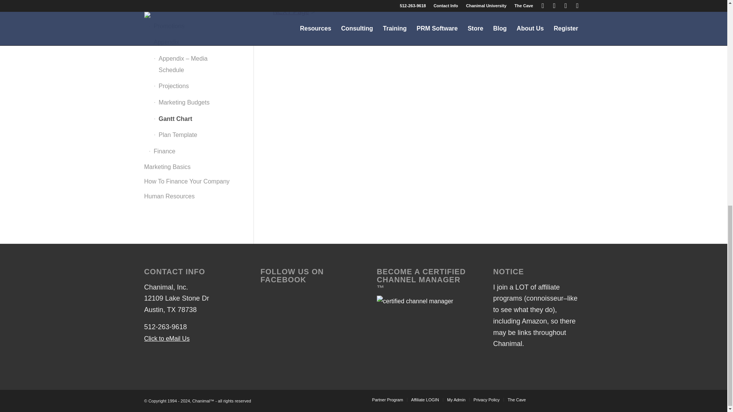 Image resolution: width=733 pixels, height=412 pixels. Describe the element at coordinates (291, 11) in the screenshot. I see `Plan Template` at that location.